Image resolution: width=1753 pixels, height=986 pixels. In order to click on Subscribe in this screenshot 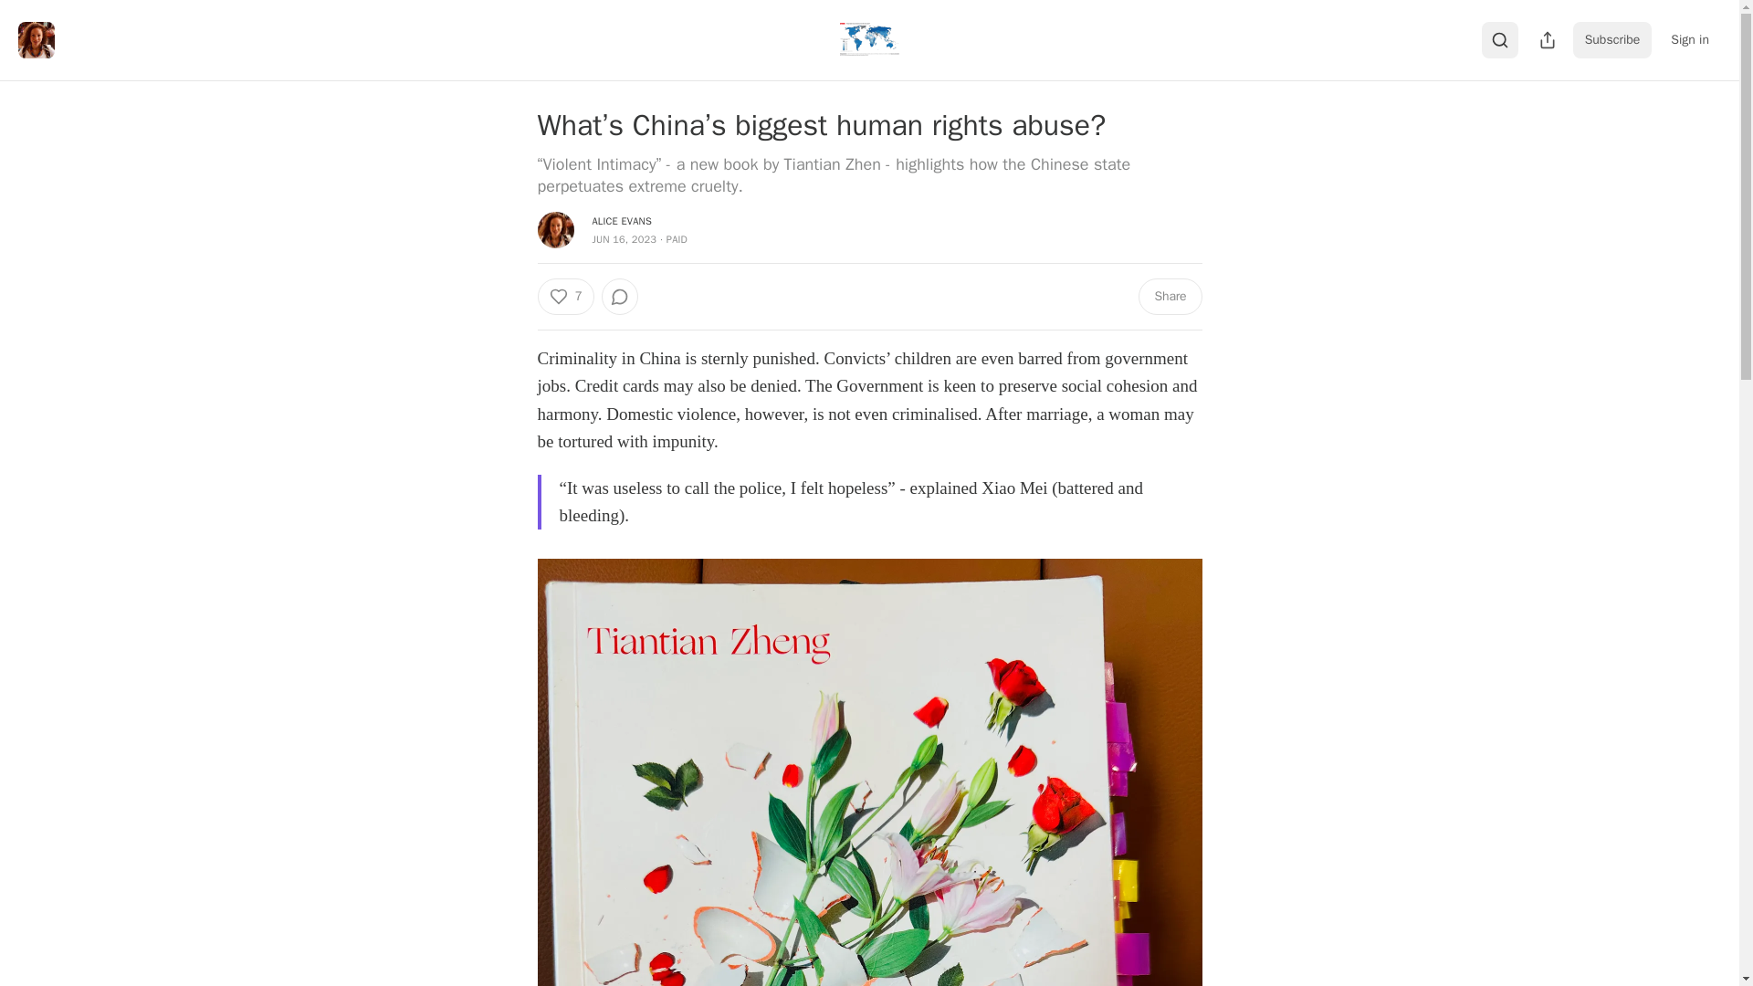, I will do `click(1612, 39)`.